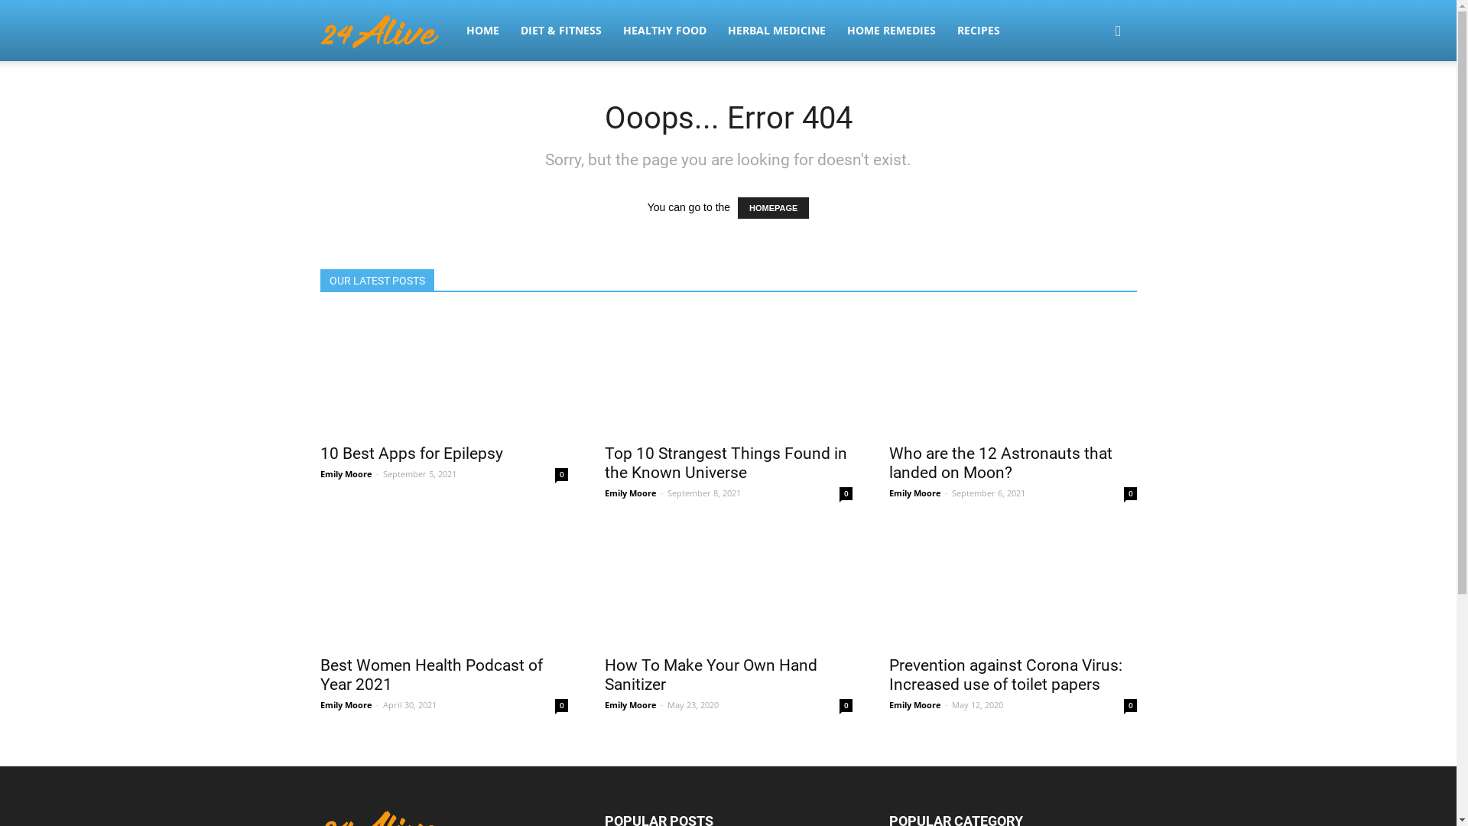  What do you see at coordinates (411, 454) in the screenshot?
I see `10 Best Apps for Epilepsy` at bounding box center [411, 454].